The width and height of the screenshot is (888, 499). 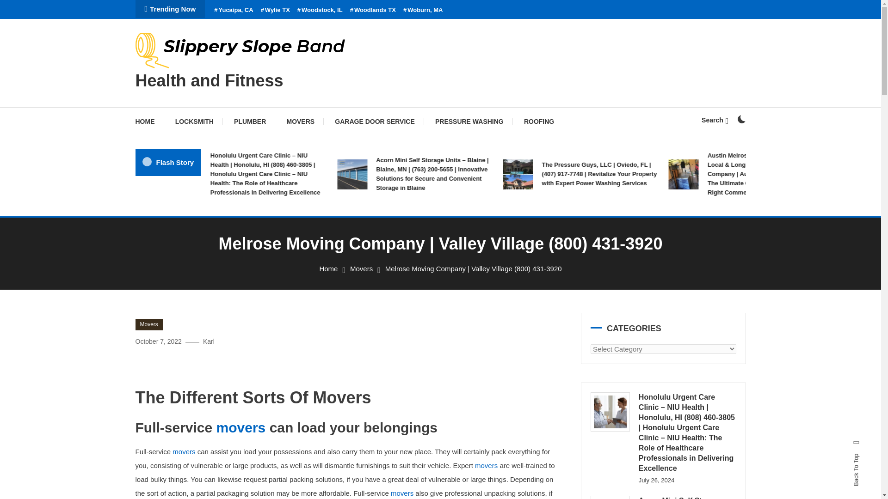 I want to click on Wylie TX, so click(x=276, y=10).